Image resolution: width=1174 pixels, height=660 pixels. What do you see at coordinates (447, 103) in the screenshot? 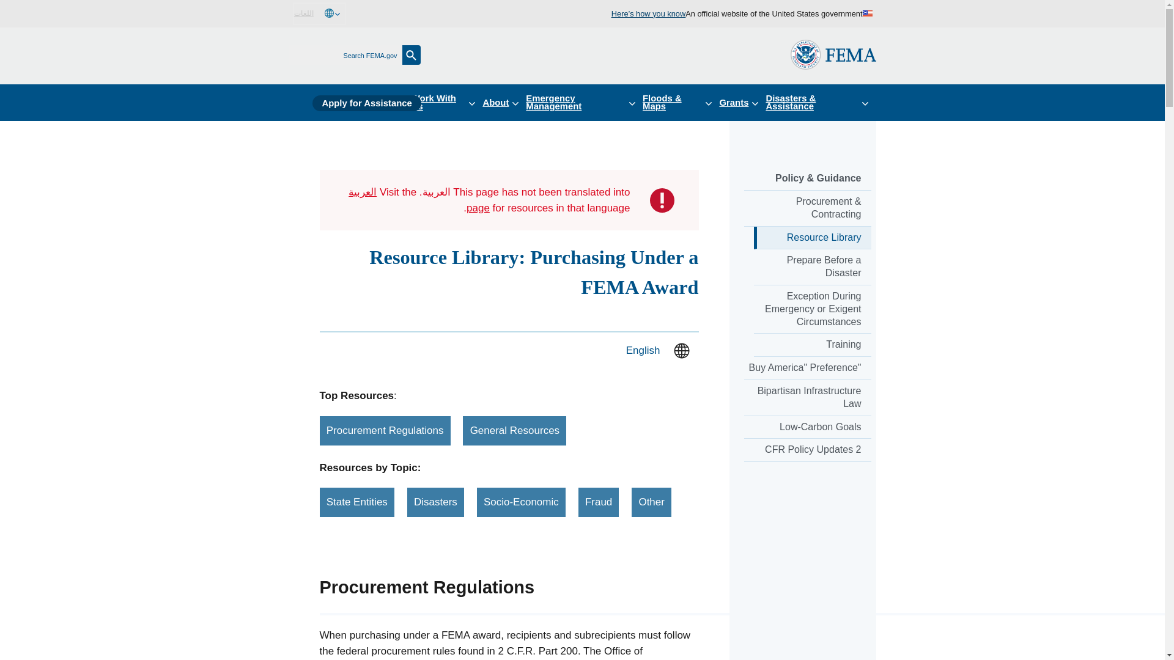
I see `Work With Us` at bounding box center [447, 103].